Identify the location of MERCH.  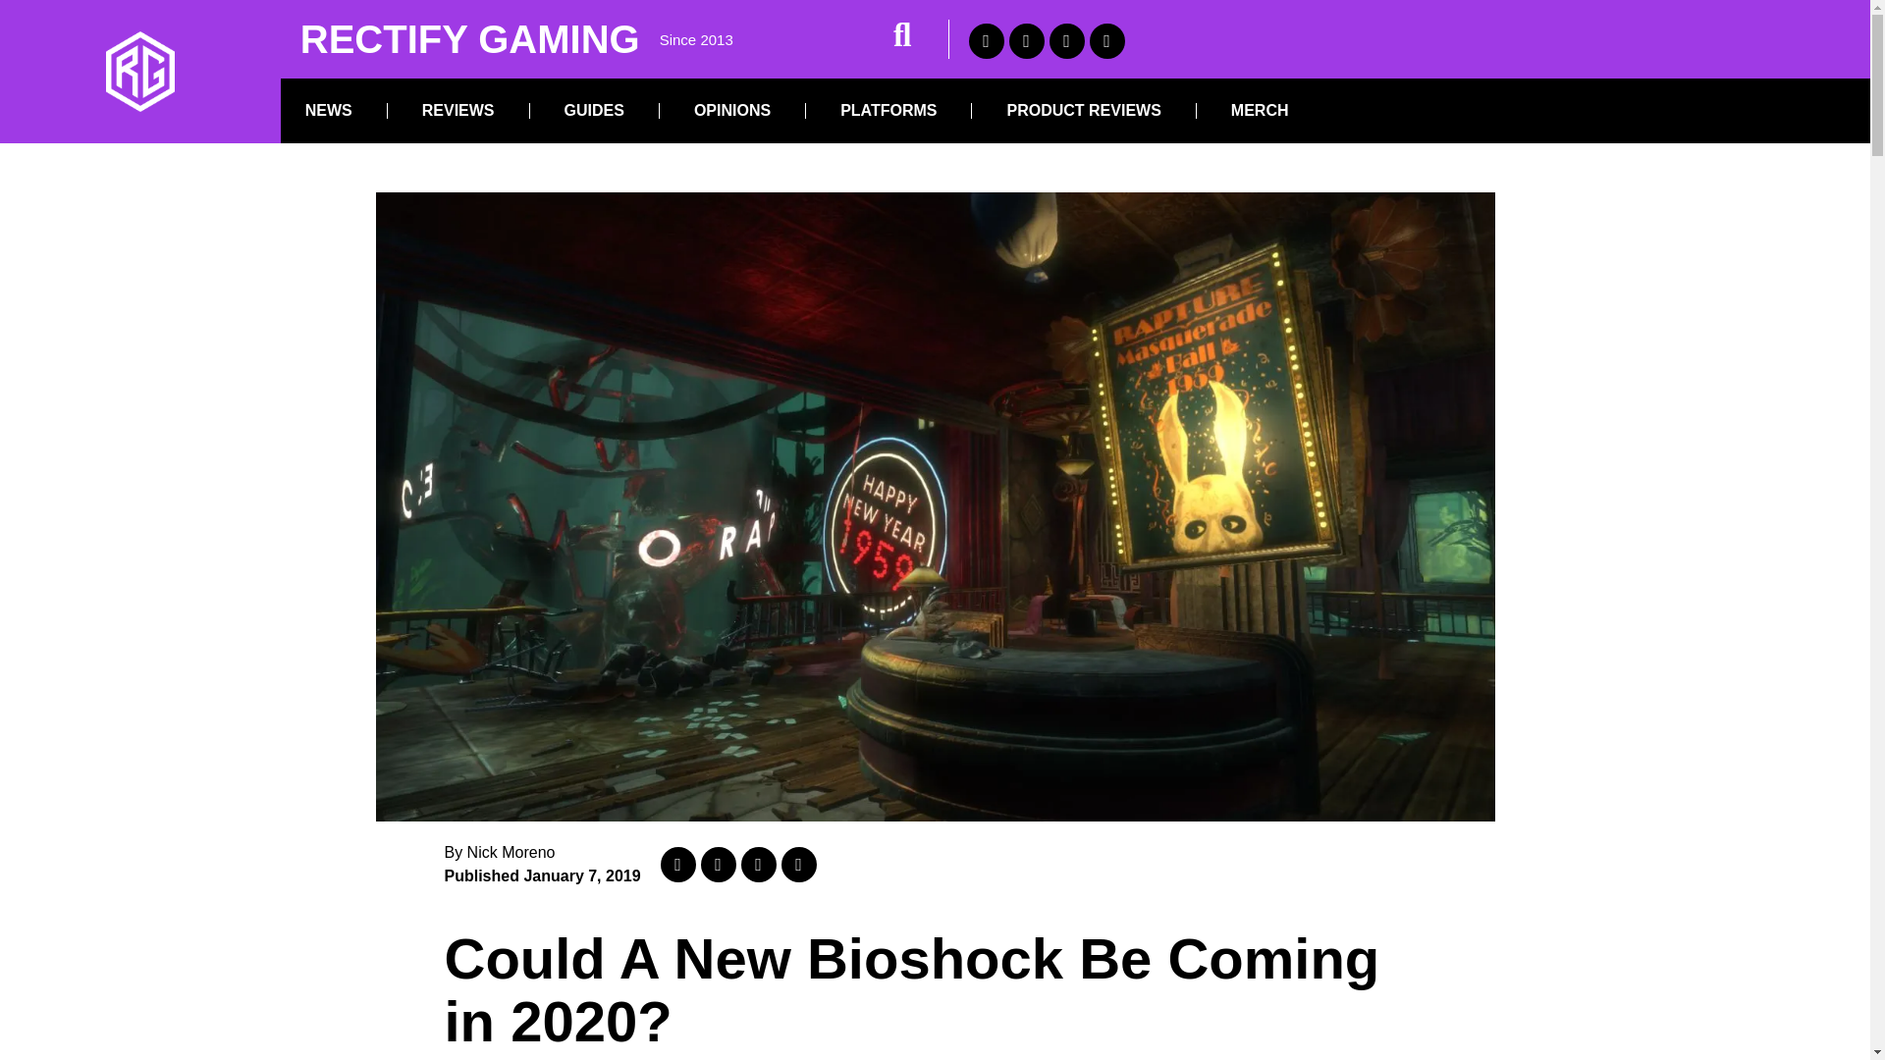
(1260, 110).